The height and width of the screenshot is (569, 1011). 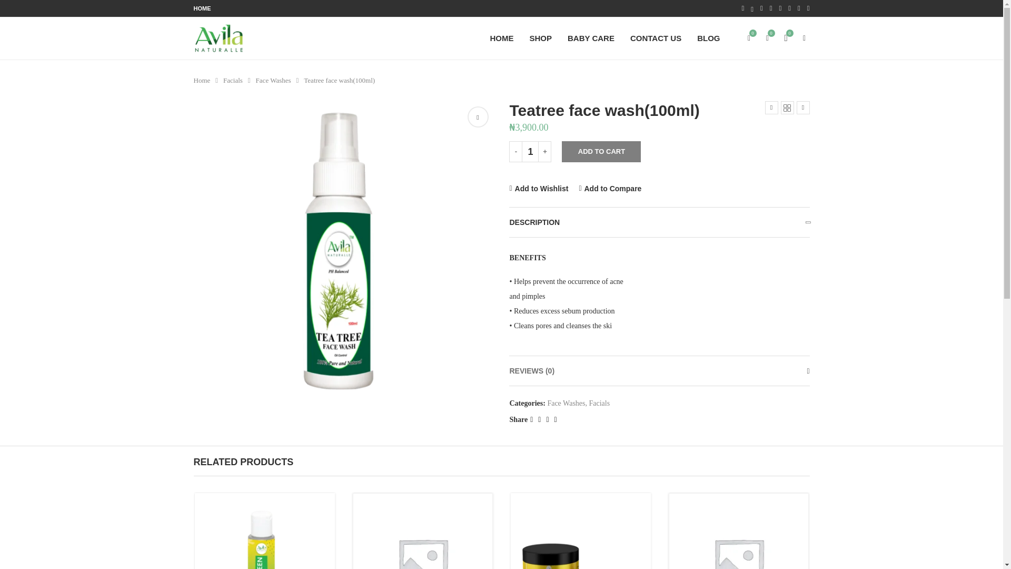 What do you see at coordinates (233, 80) in the screenshot?
I see `Facials` at bounding box center [233, 80].